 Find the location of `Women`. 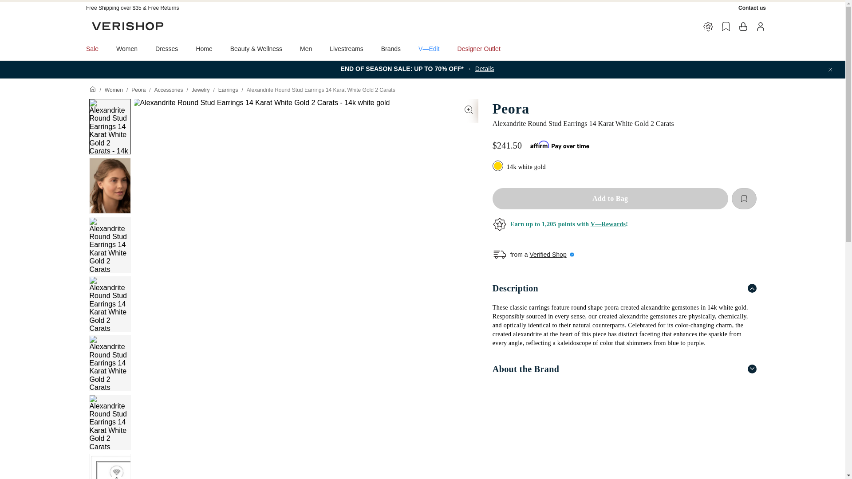

Women is located at coordinates (114, 90).